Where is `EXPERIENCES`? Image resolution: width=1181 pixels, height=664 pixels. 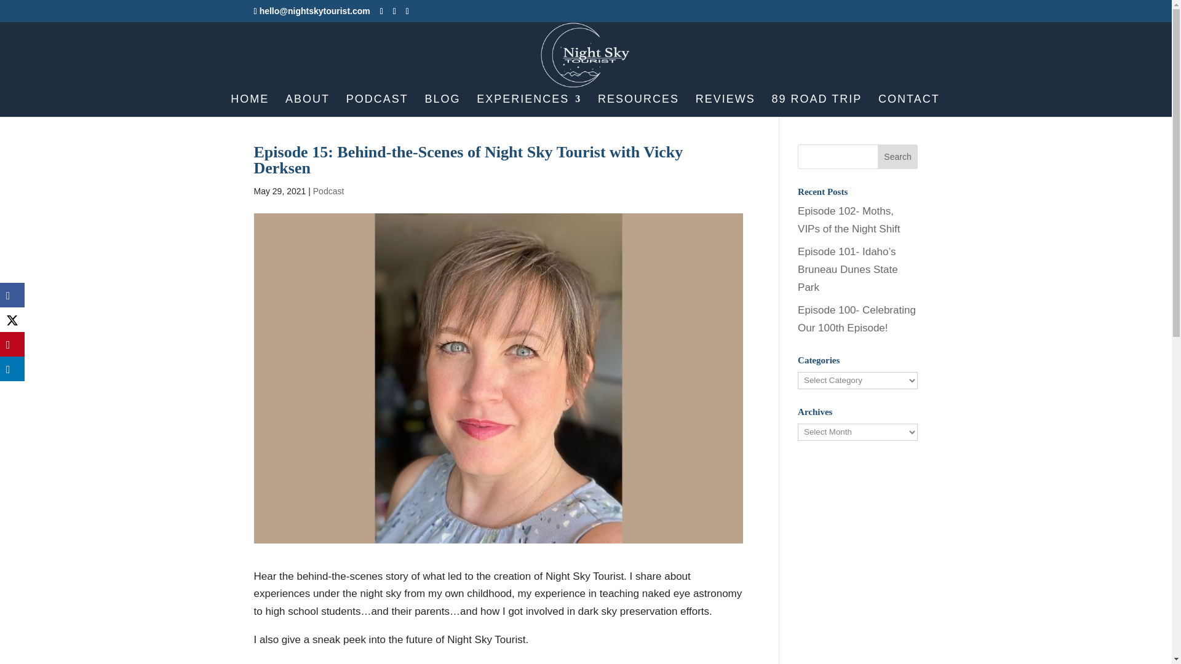
EXPERIENCES is located at coordinates (529, 106).